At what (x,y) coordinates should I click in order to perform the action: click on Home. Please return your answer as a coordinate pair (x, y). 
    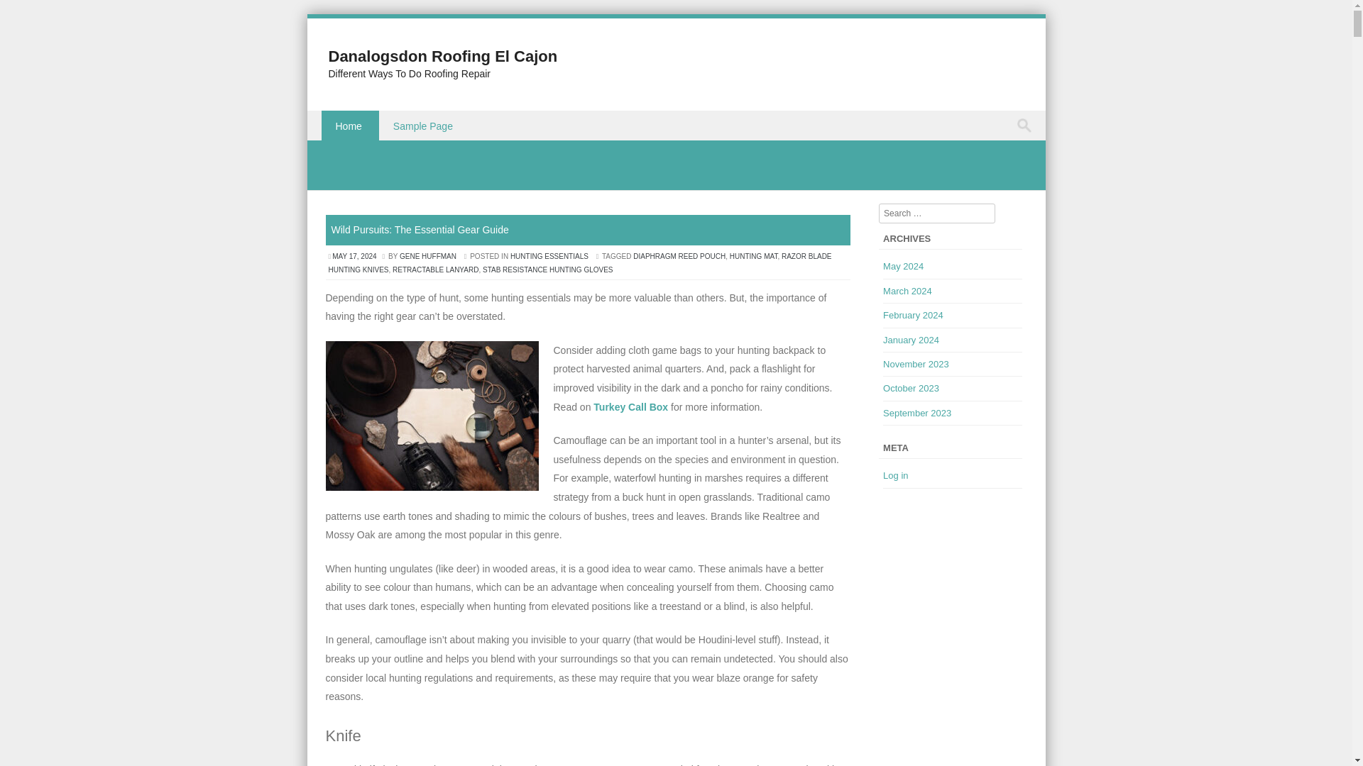
    Looking at the image, I should click on (349, 125).